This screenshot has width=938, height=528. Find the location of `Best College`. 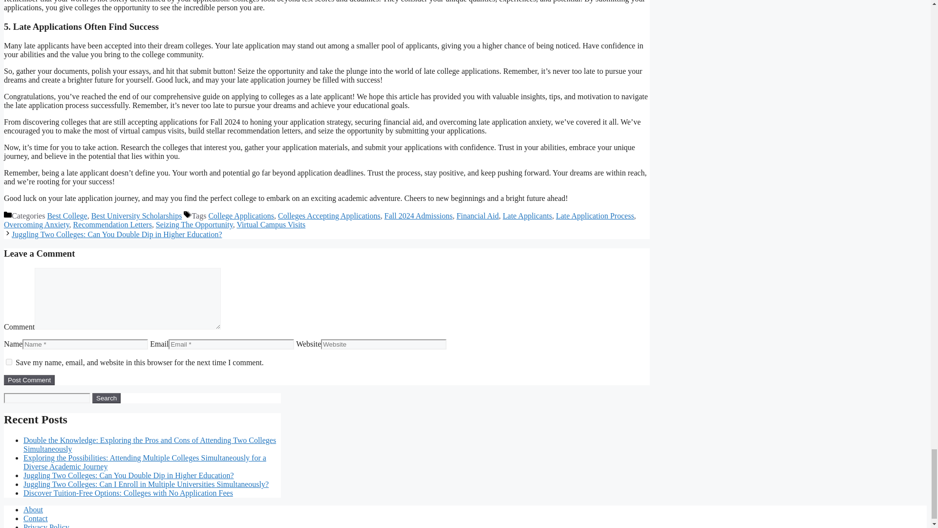

Best College is located at coordinates (67, 216).